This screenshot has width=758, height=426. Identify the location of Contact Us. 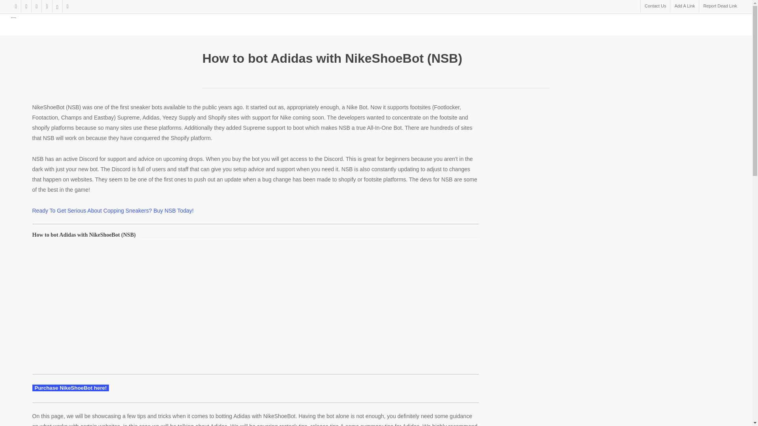
(655, 6).